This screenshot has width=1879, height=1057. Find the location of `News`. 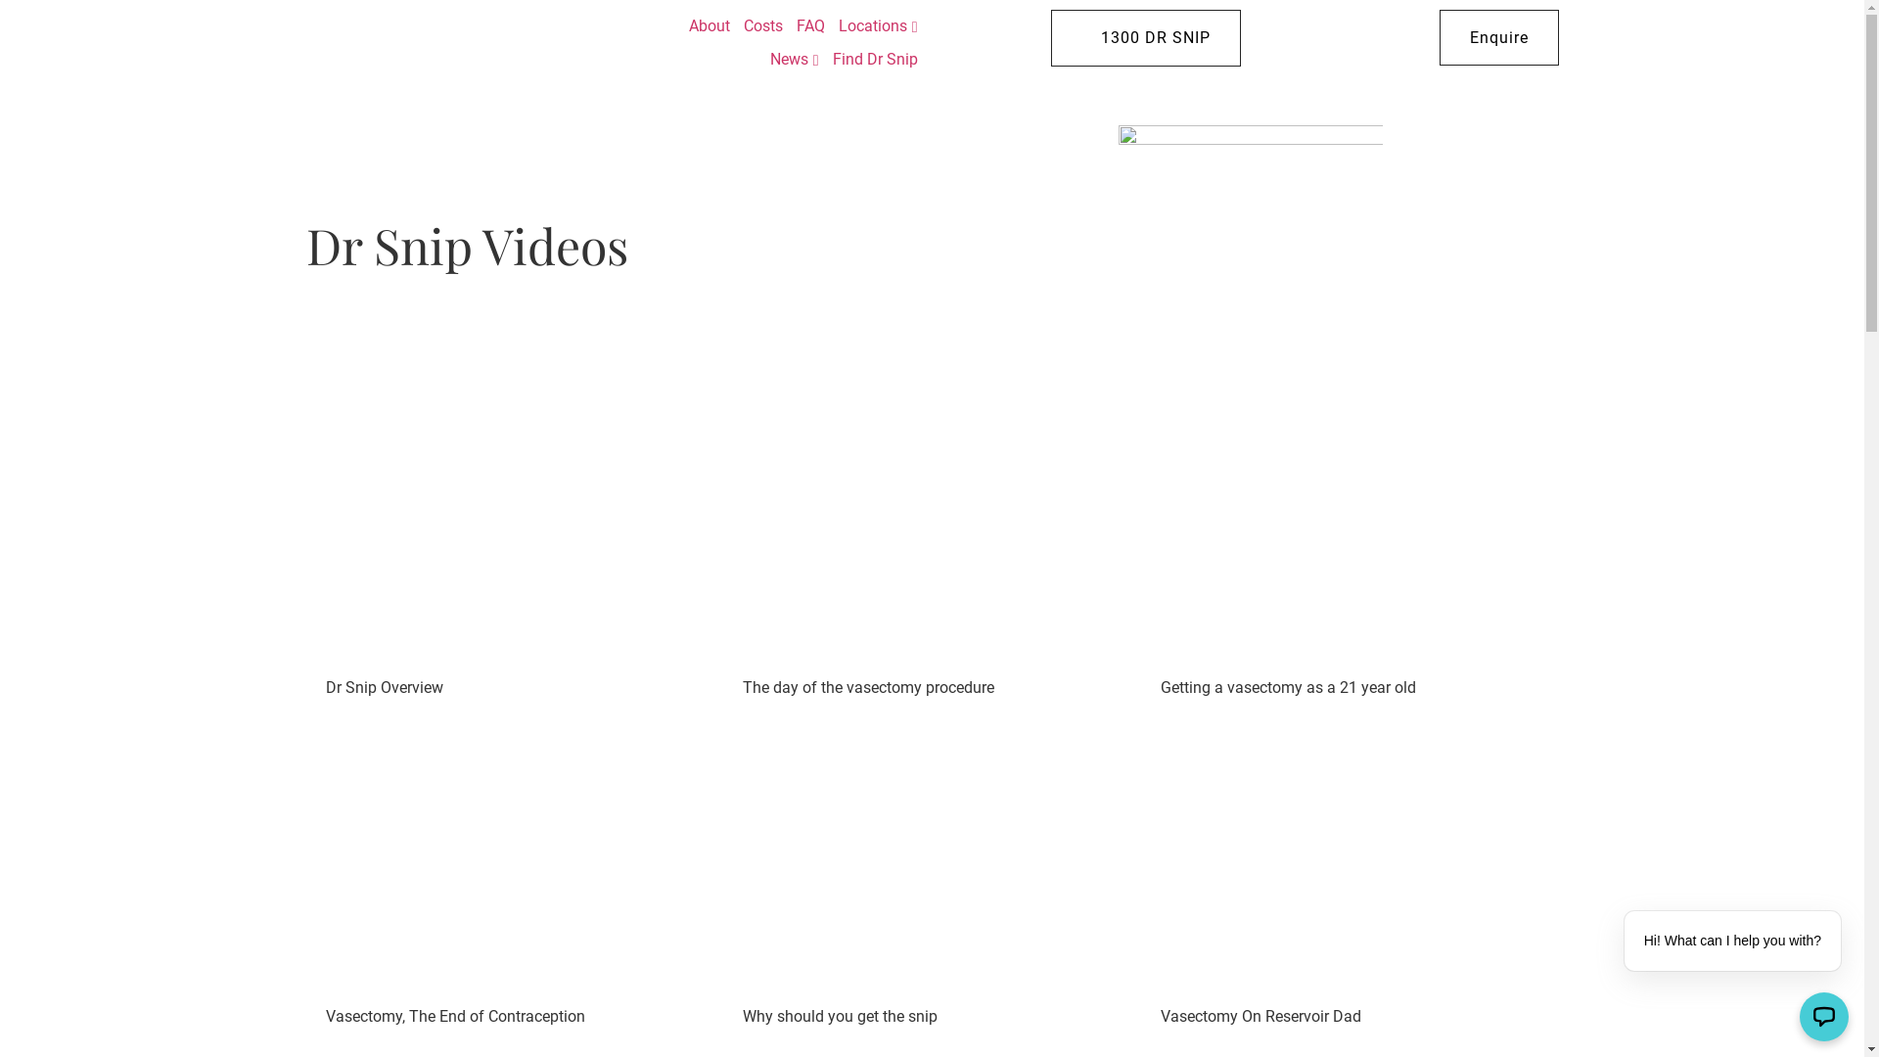

News is located at coordinates (795, 60).